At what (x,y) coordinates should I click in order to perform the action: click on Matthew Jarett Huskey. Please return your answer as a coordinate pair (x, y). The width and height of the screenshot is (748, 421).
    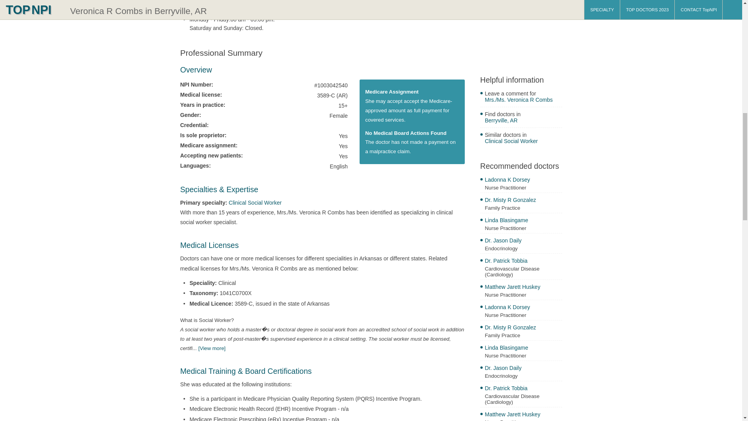
    Looking at the image, I should click on (523, 415).